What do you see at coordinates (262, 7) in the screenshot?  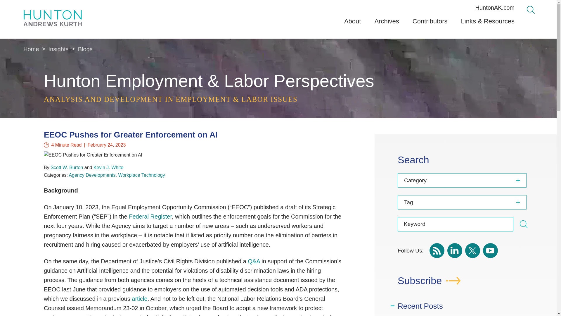 I see `Main Menu` at bounding box center [262, 7].